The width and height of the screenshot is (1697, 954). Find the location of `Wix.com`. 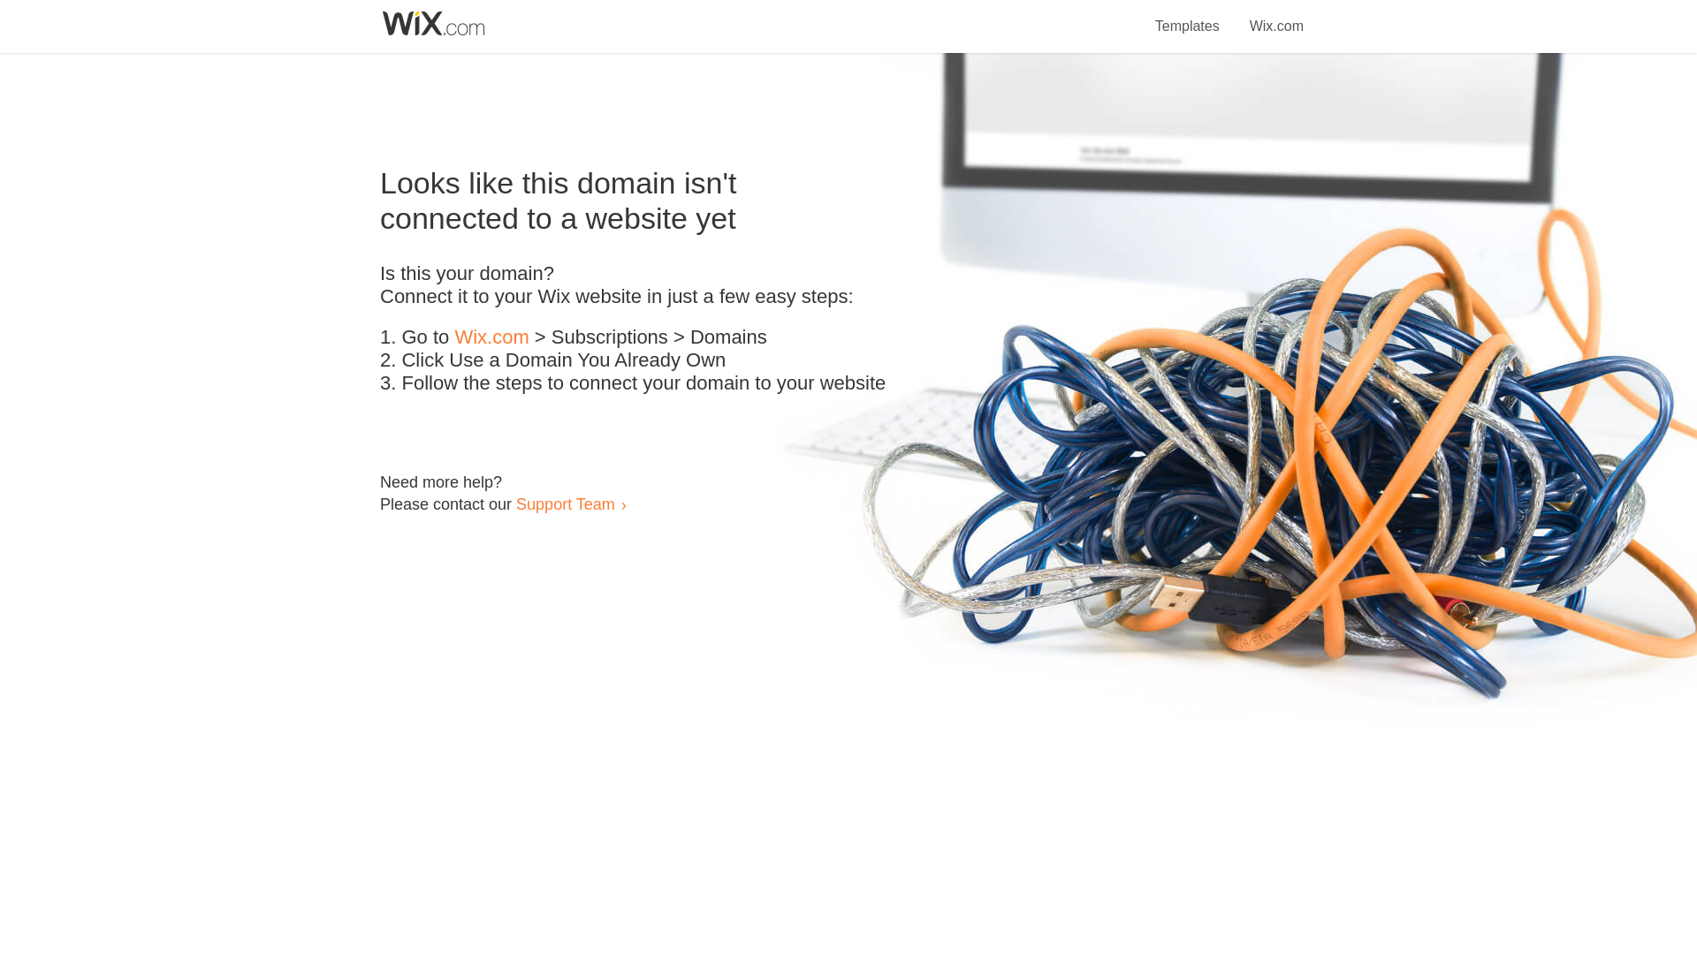

Wix.com is located at coordinates (1276, 16).